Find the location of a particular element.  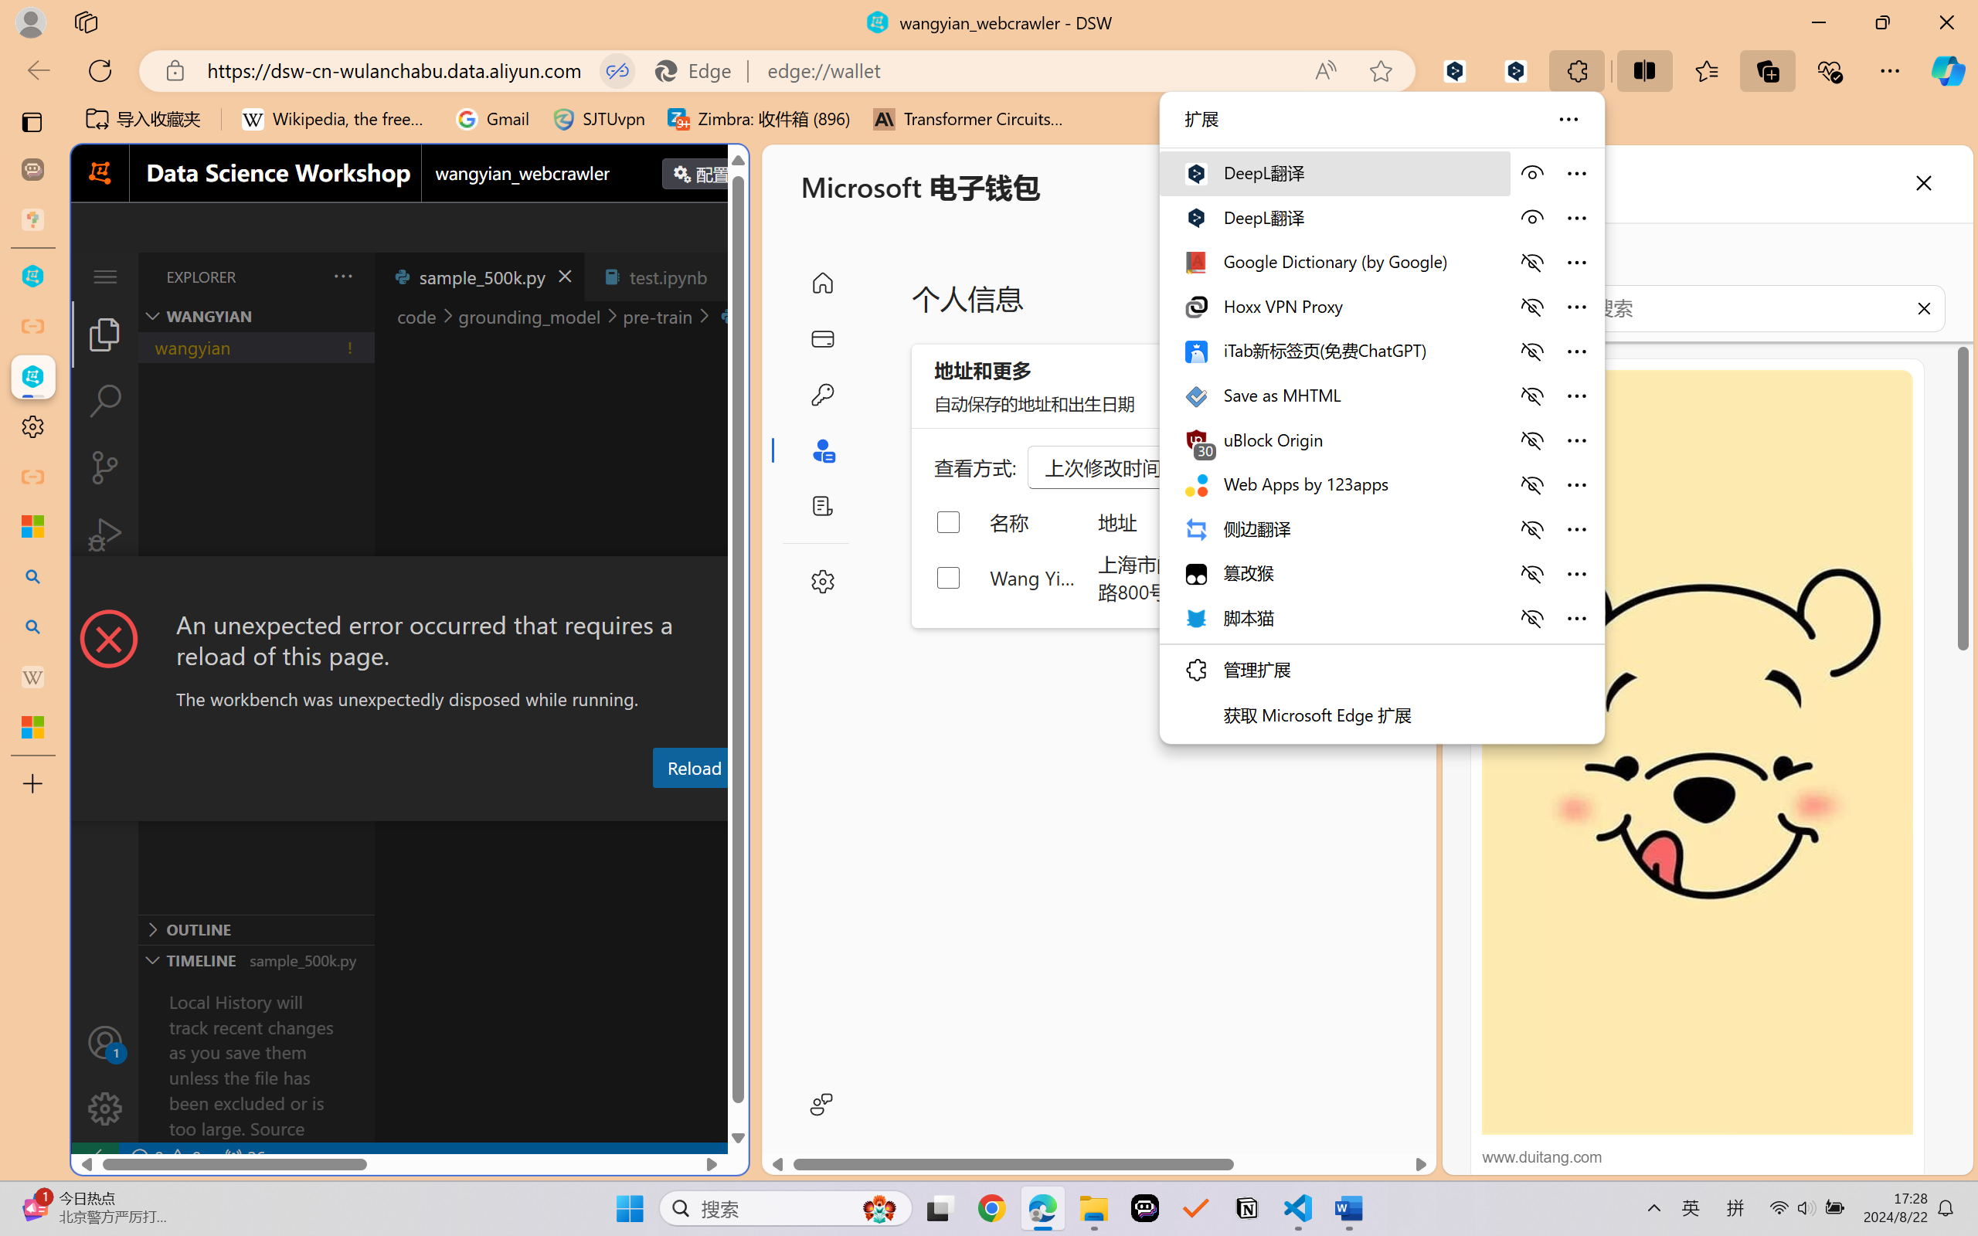

Outline Section is located at coordinates (256, 929).